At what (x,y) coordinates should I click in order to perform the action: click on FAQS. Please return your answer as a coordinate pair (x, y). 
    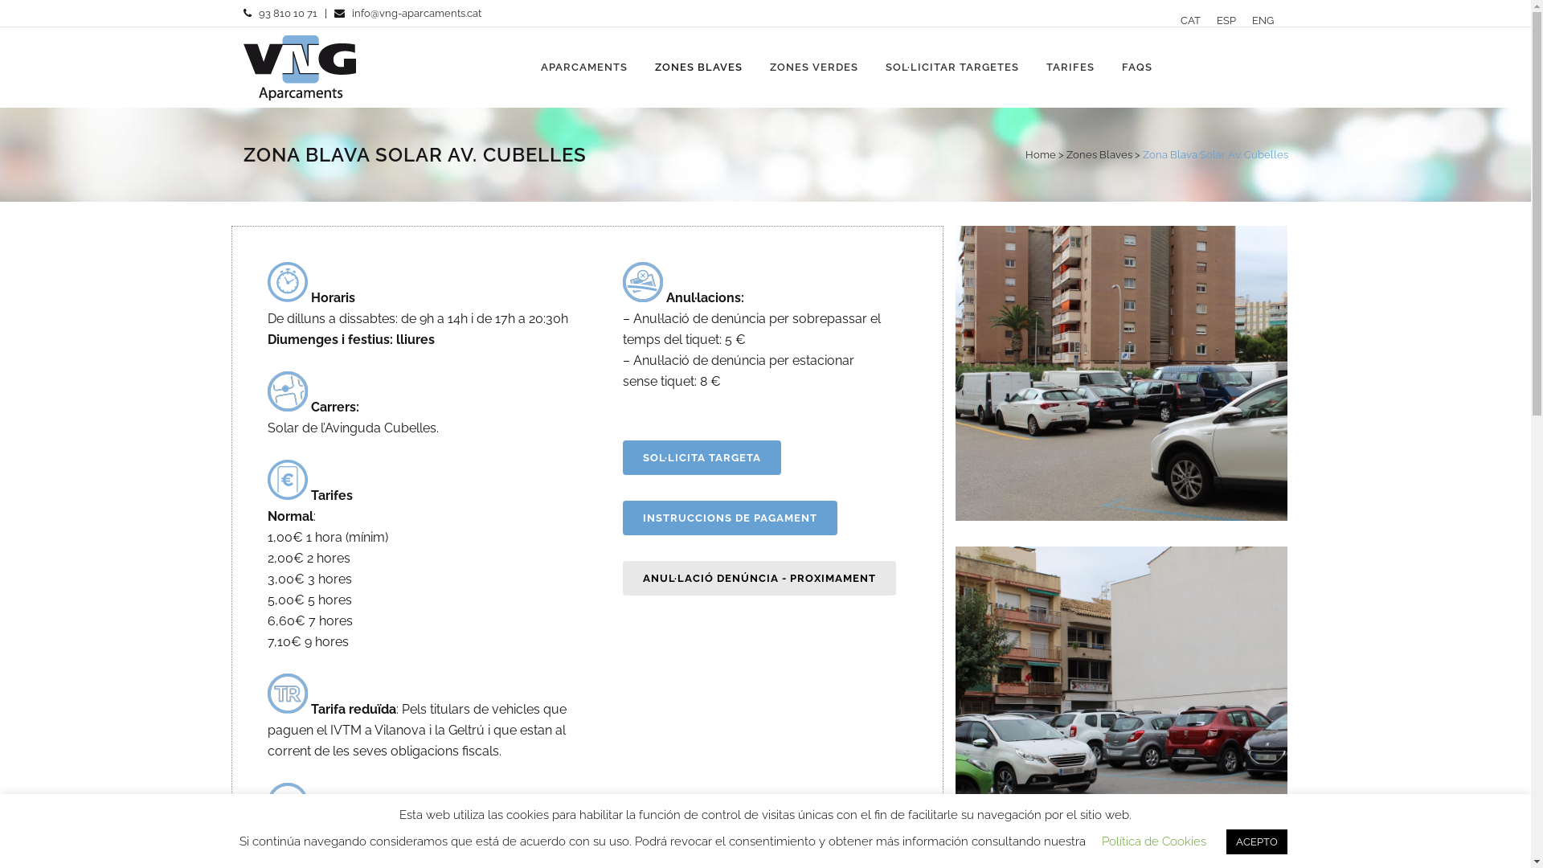
    Looking at the image, I should click on (1136, 68).